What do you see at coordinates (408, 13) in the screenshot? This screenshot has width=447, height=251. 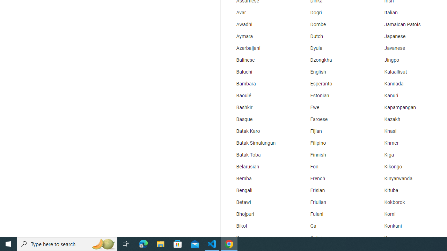 I see `Italian` at bounding box center [408, 13].